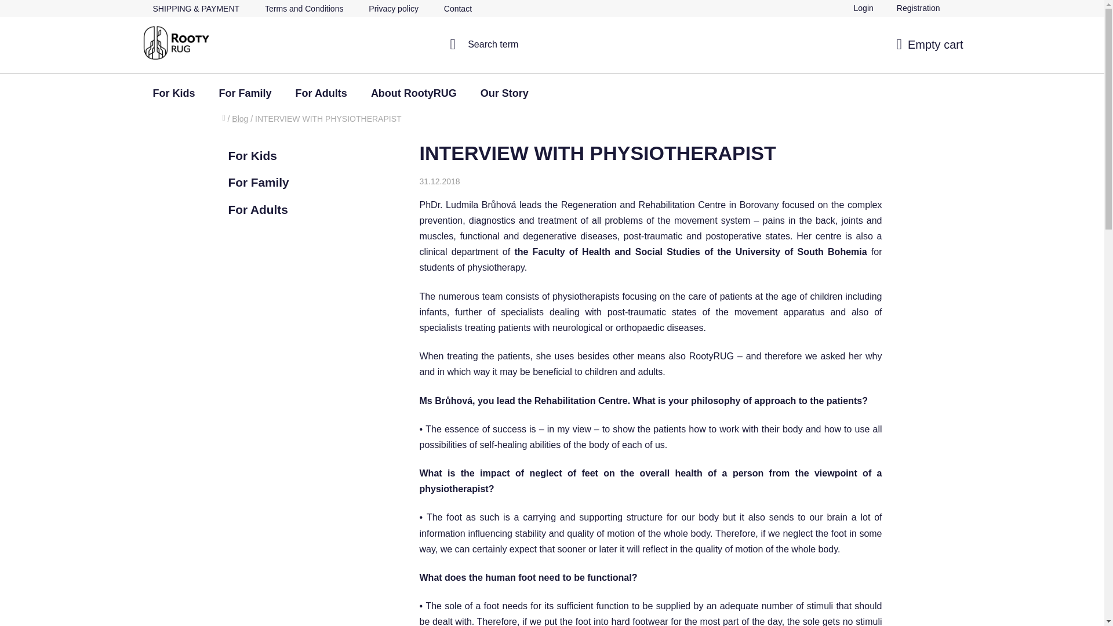 Image resolution: width=1113 pixels, height=626 pixels. I want to click on For Kids, so click(174, 93).